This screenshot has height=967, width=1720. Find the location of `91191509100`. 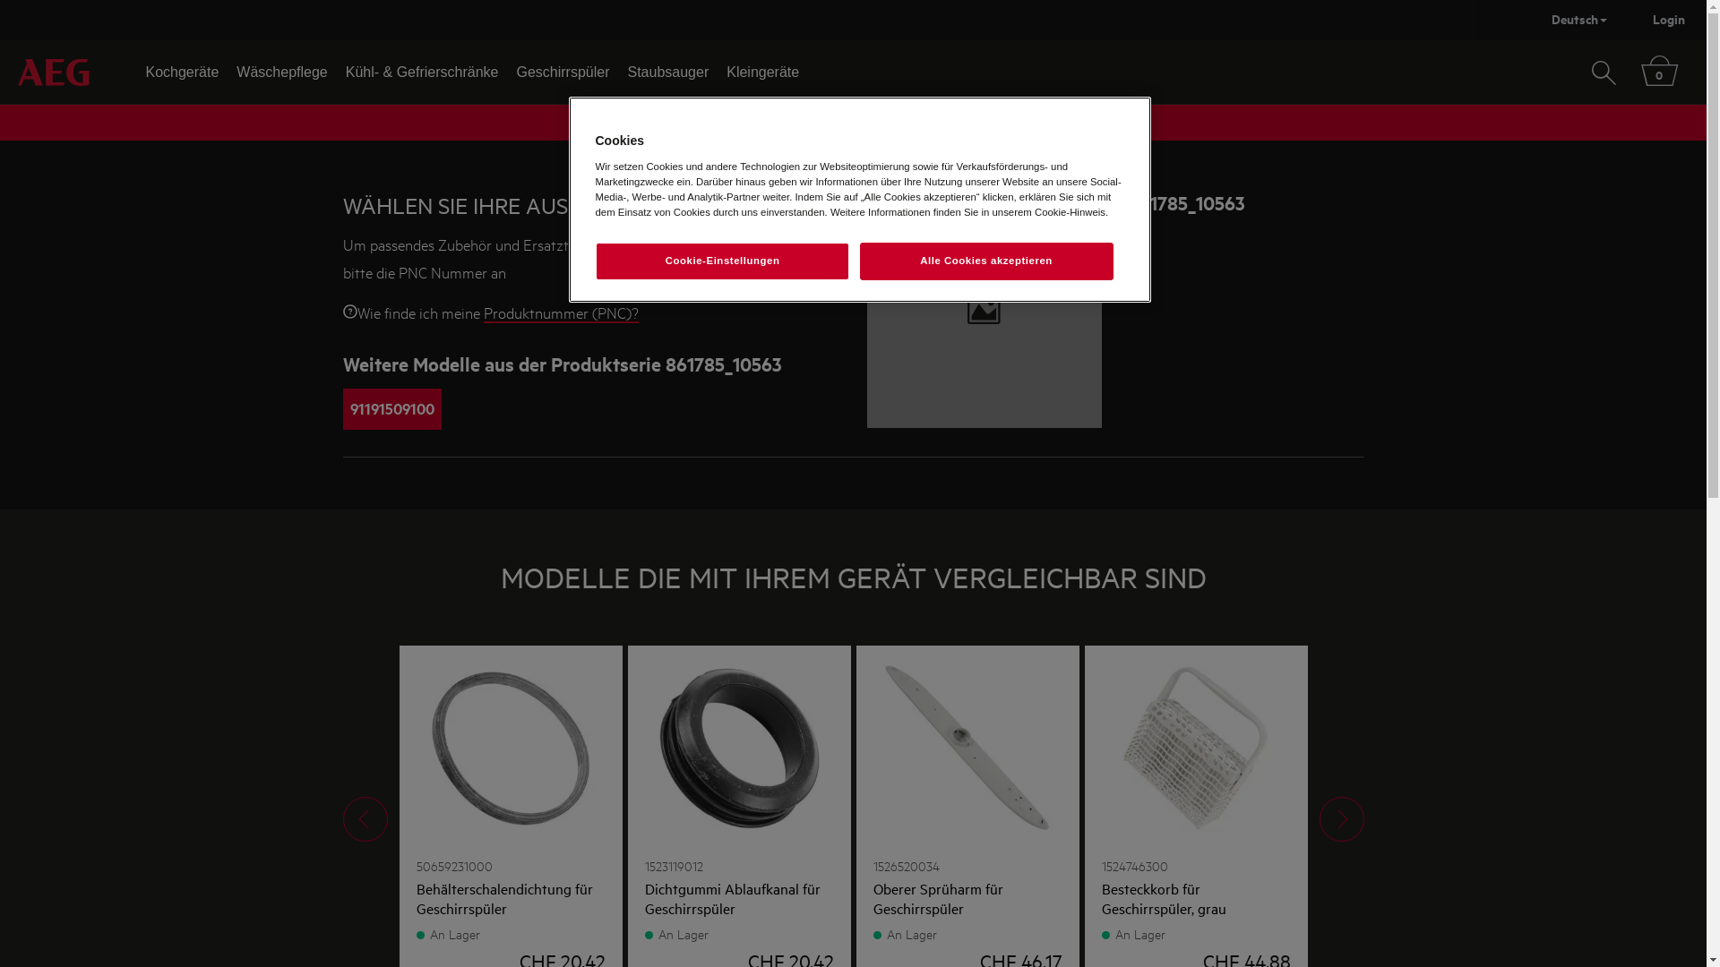

91191509100 is located at coordinates (391, 408).